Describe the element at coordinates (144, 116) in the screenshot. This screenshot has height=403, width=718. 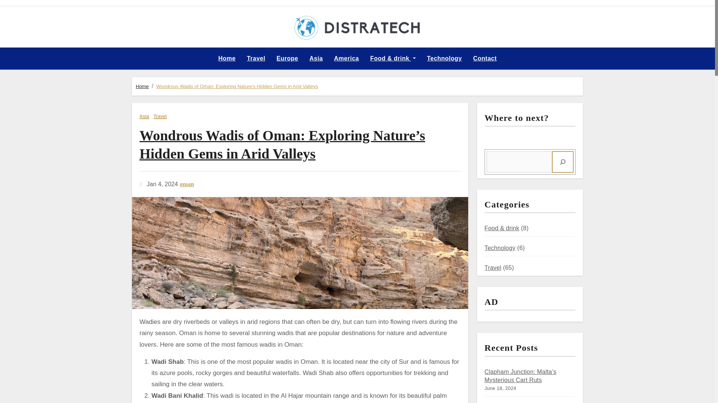
I see `Asia` at that location.